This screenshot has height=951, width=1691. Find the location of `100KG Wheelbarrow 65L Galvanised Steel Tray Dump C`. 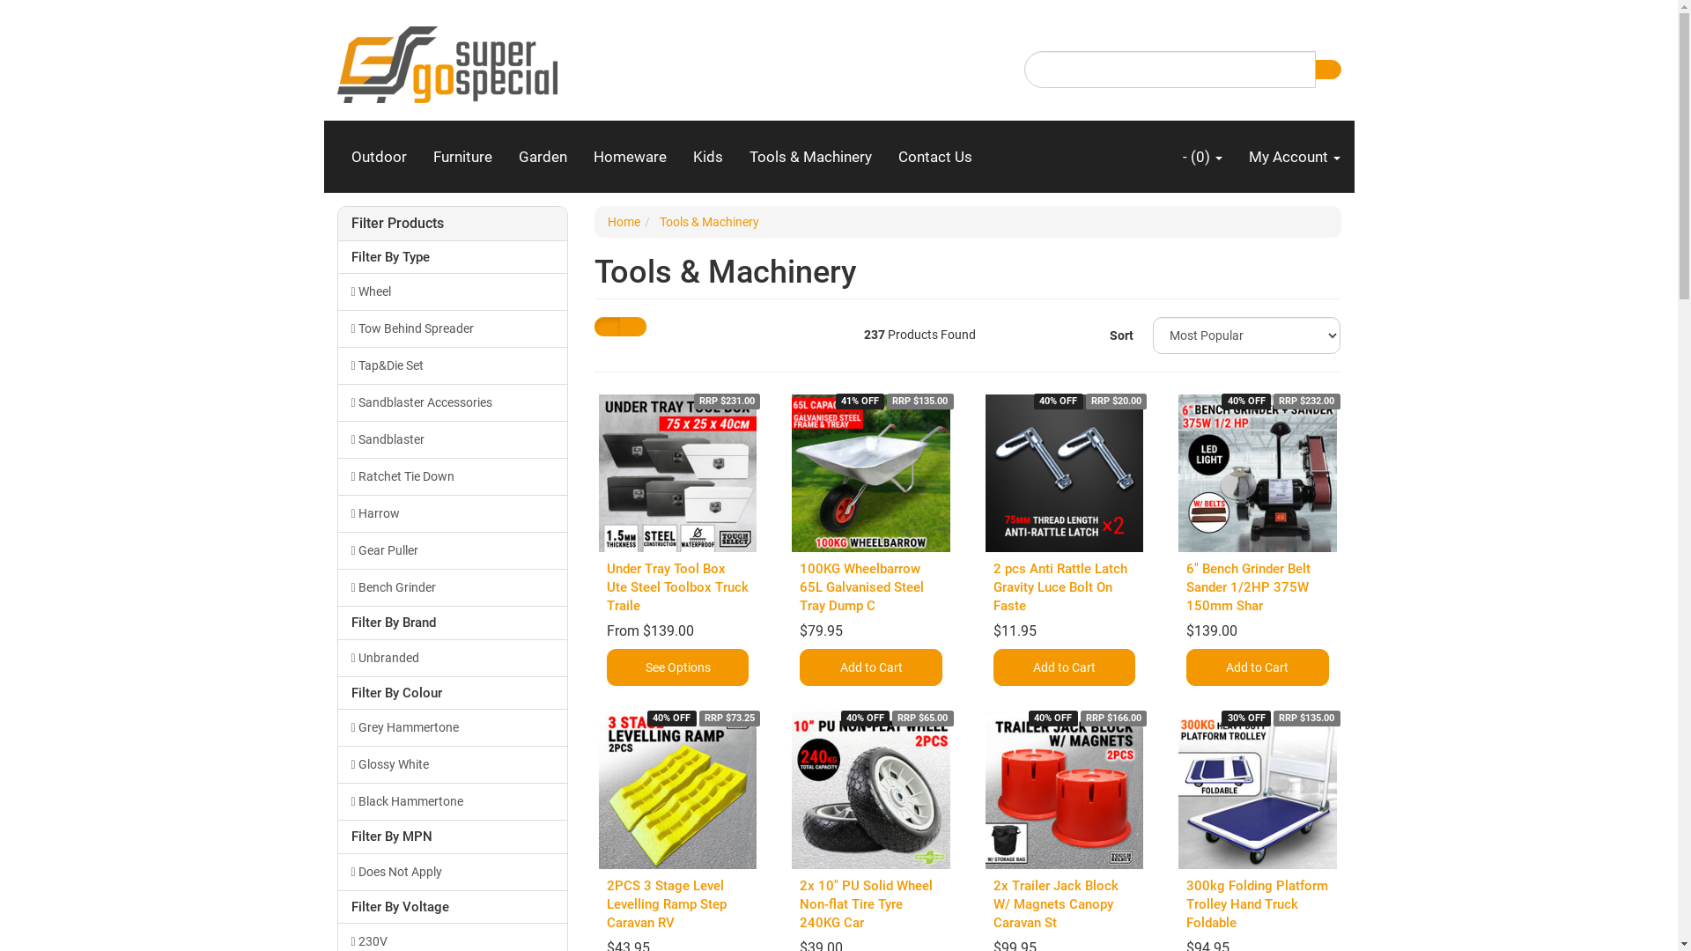

100KG Wheelbarrow 65L Galvanised Steel Tray Dump C is located at coordinates (861, 587).